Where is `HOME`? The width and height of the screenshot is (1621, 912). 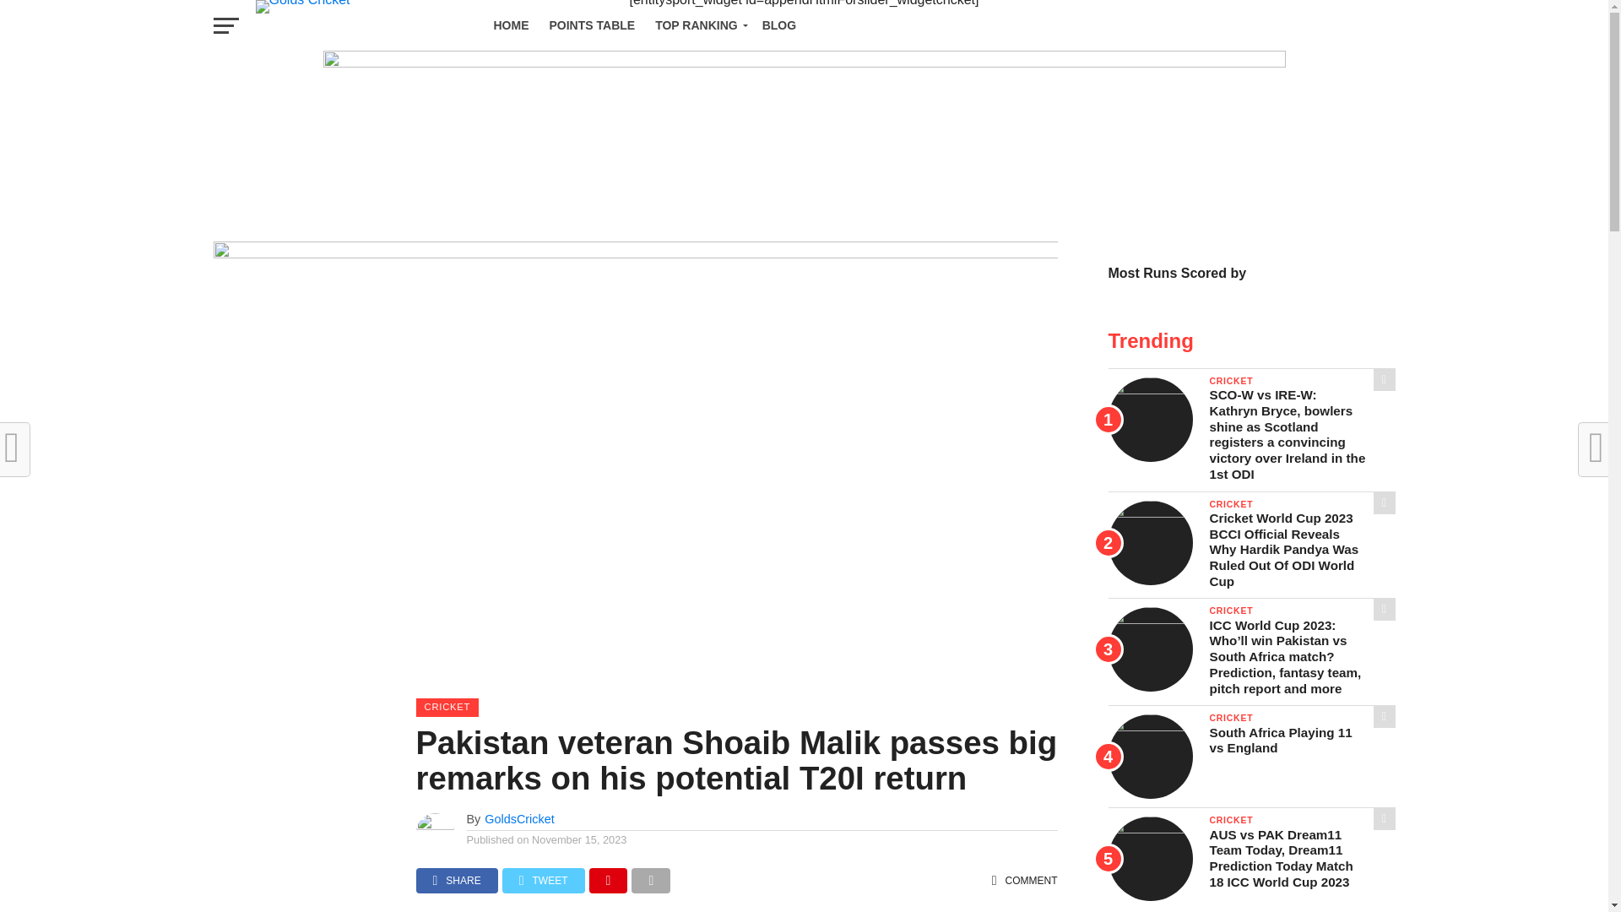 HOME is located at coordinates (510, 25).